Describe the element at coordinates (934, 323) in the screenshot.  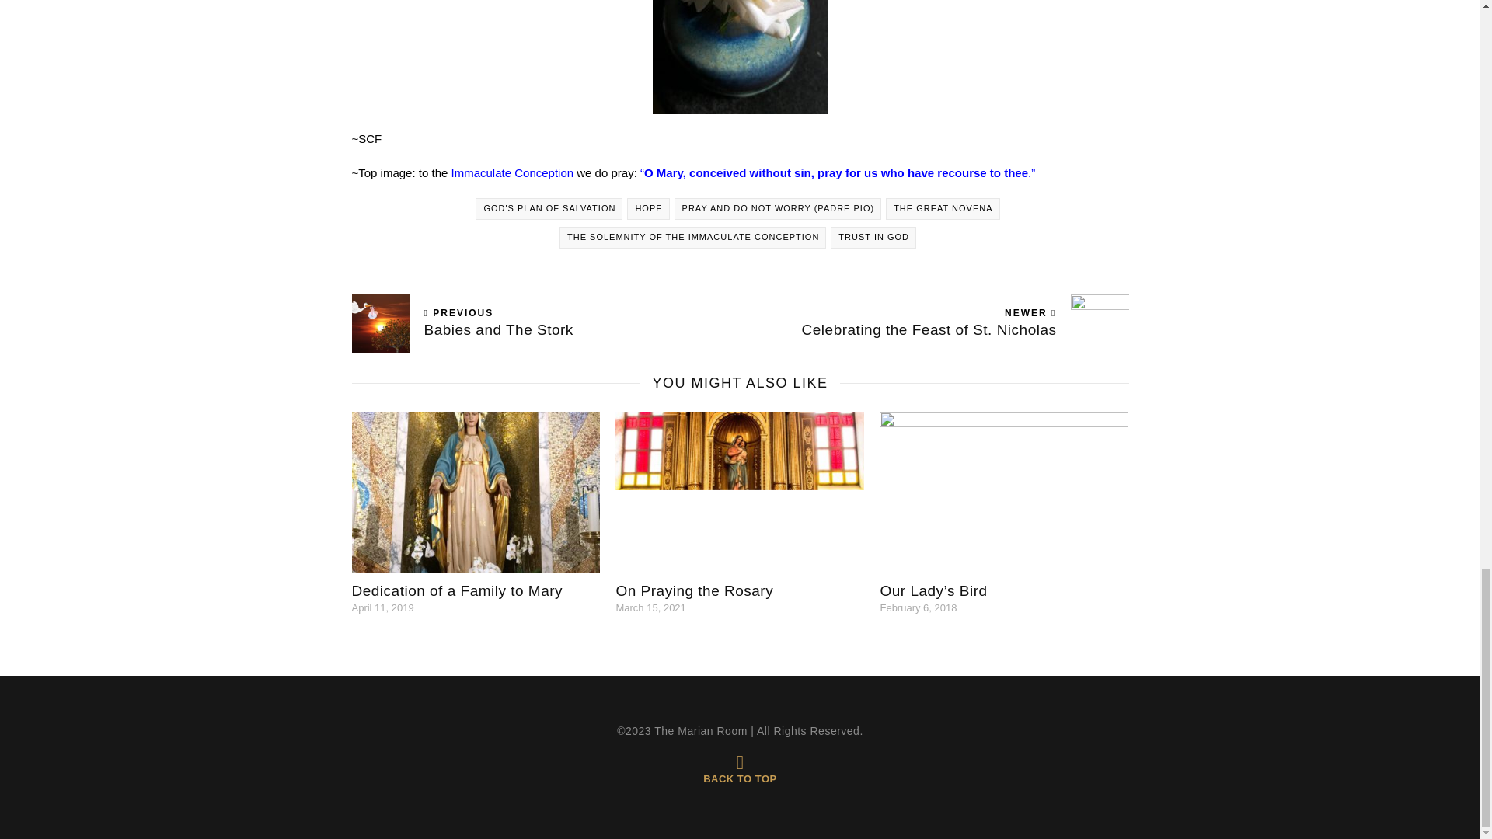
I see `THE SOLEMNITY OF THE IMMACULATE CONCEPTION` at that location.